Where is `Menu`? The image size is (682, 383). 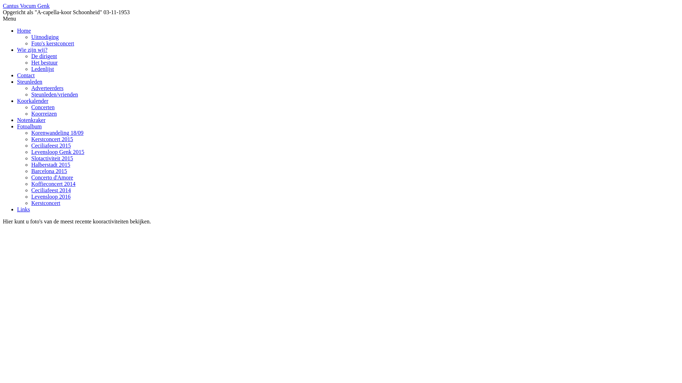 Menu is located at coordinates (9, 18).